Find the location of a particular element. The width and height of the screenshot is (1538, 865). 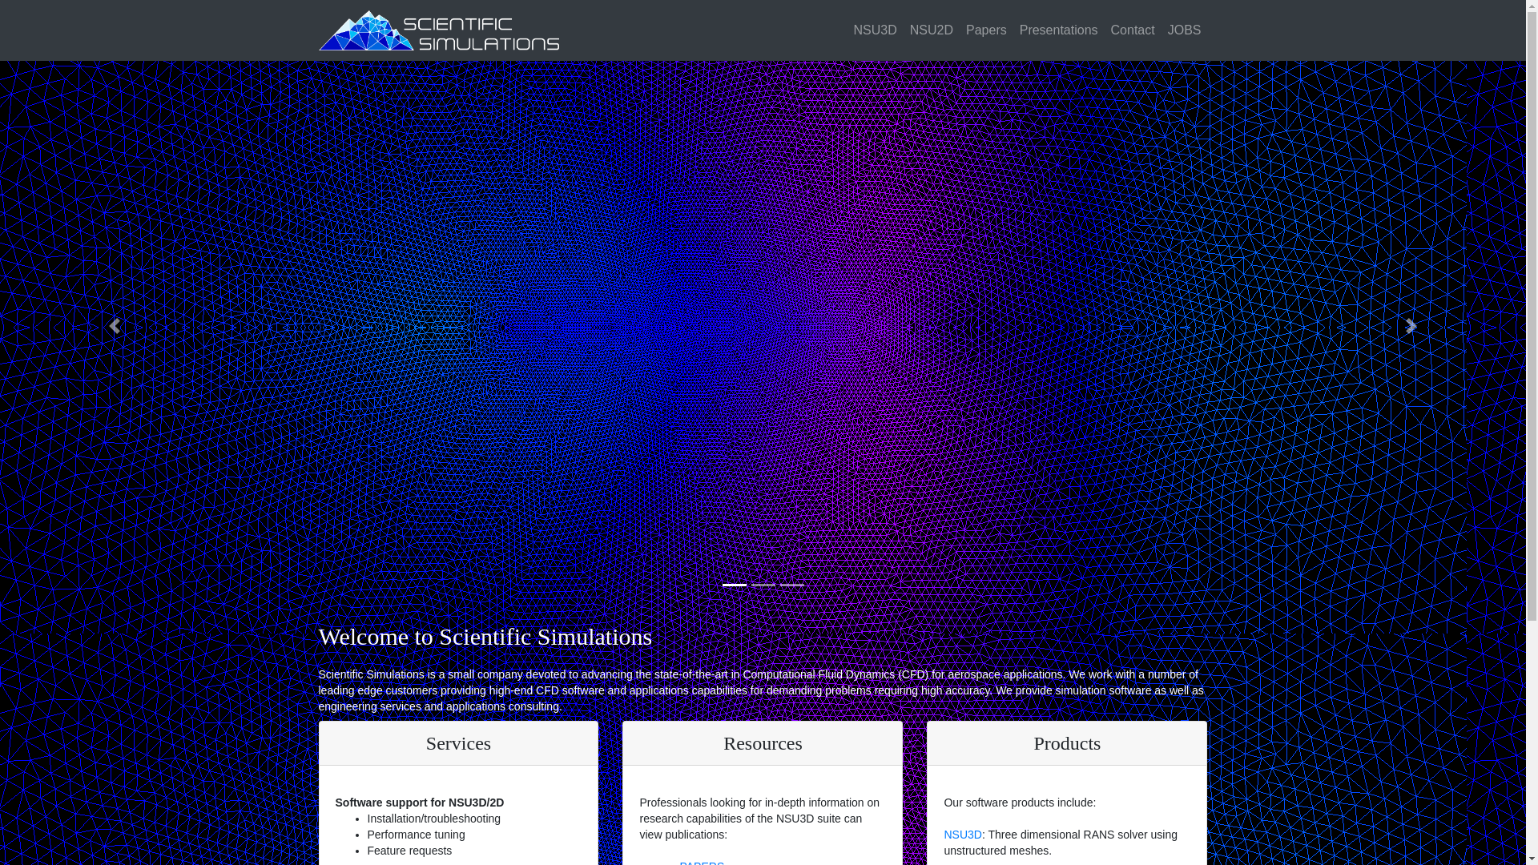

Contact is located at coordinates (1133, 30).